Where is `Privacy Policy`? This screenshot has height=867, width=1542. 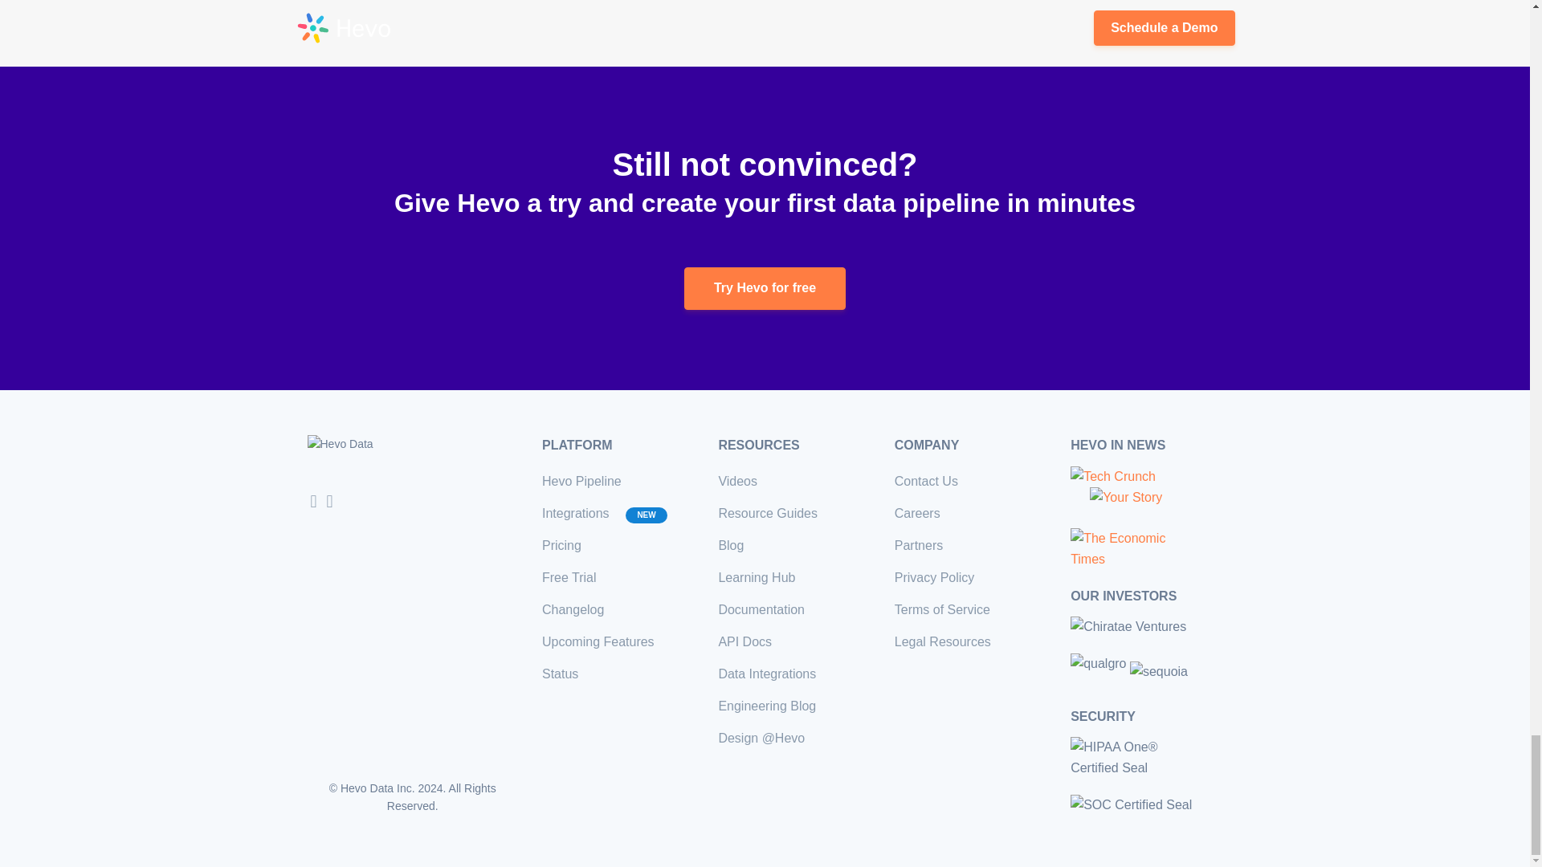 Privacy Policy is located at coordinates (934, 576).